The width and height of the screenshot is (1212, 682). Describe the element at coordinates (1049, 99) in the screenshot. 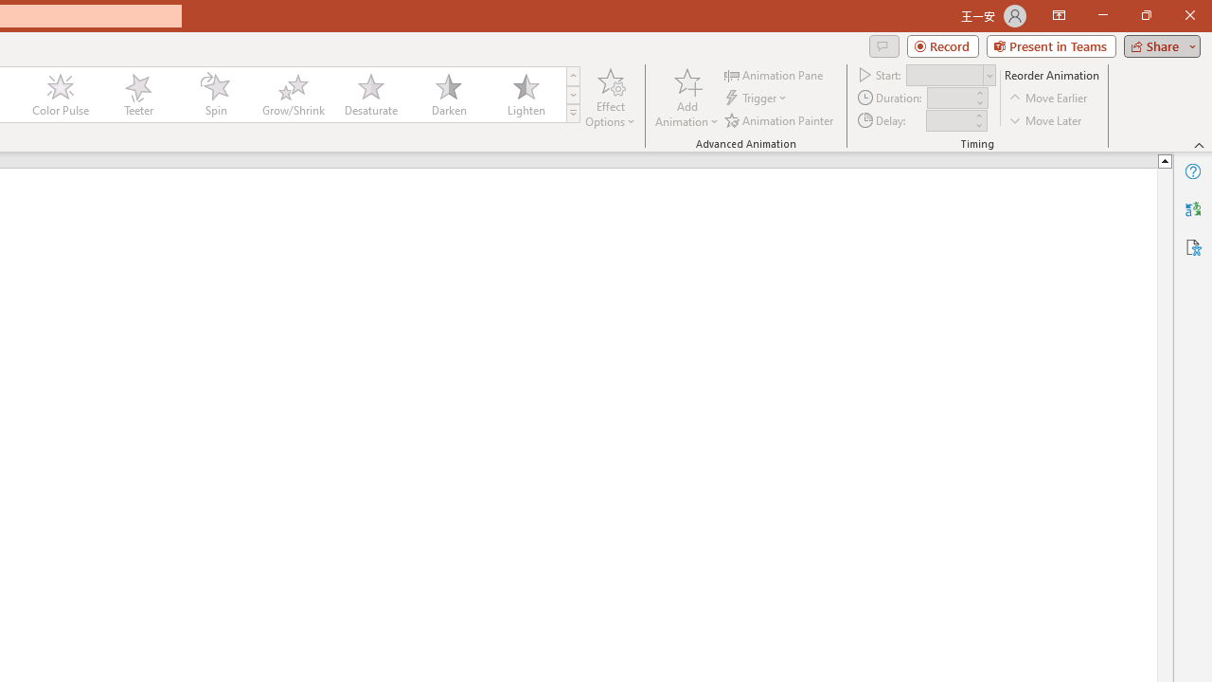

I see `Move Earlier` at that location.